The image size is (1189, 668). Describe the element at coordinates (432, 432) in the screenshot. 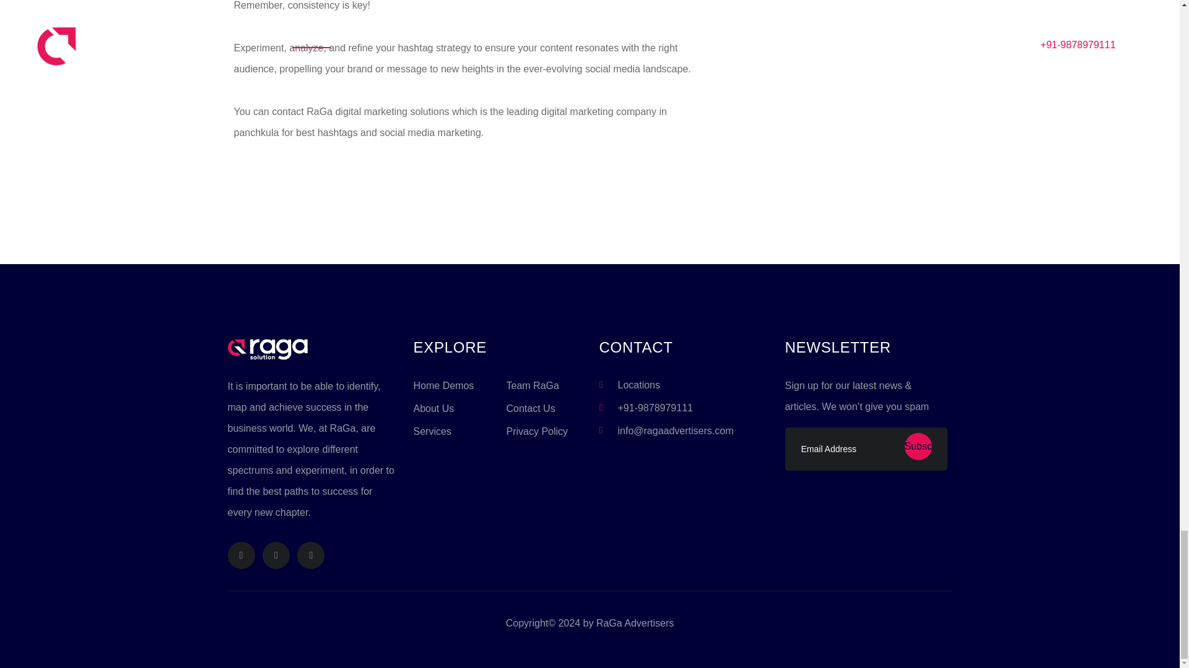

I see `Services` at that location.